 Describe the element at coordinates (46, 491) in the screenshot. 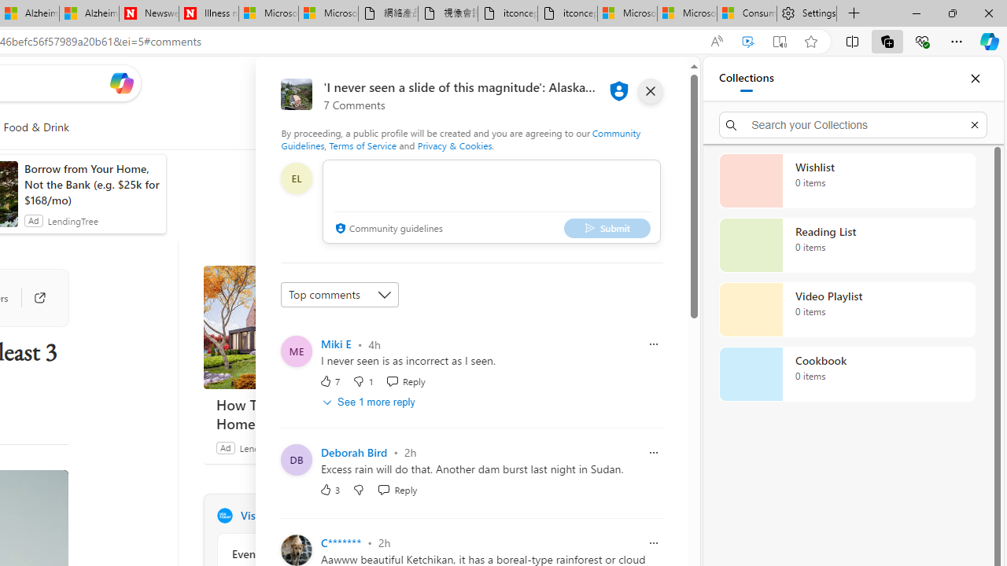

I see `View on Watch` at that location.